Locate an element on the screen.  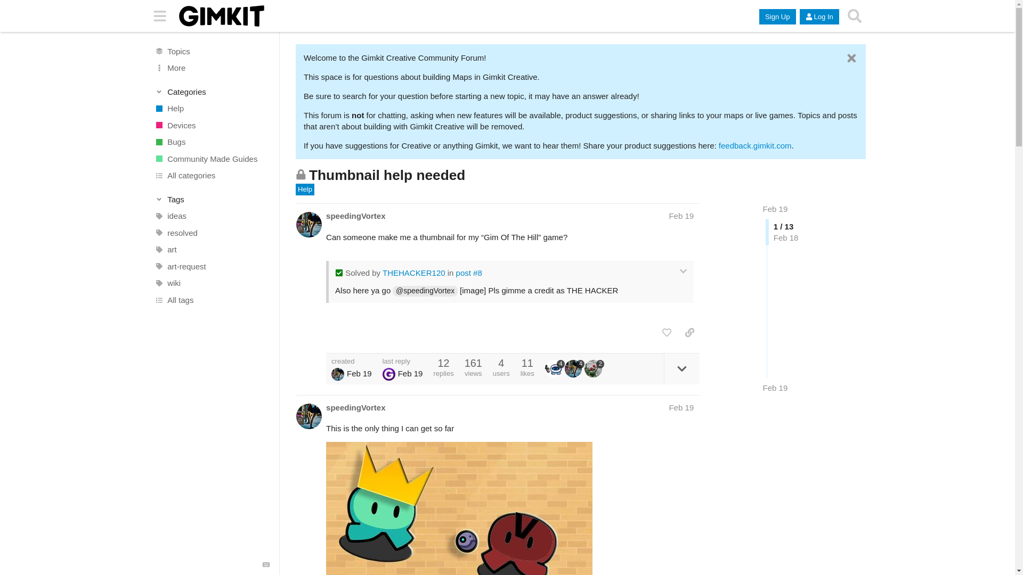
Toggle section is located at coordinates (212, 199).